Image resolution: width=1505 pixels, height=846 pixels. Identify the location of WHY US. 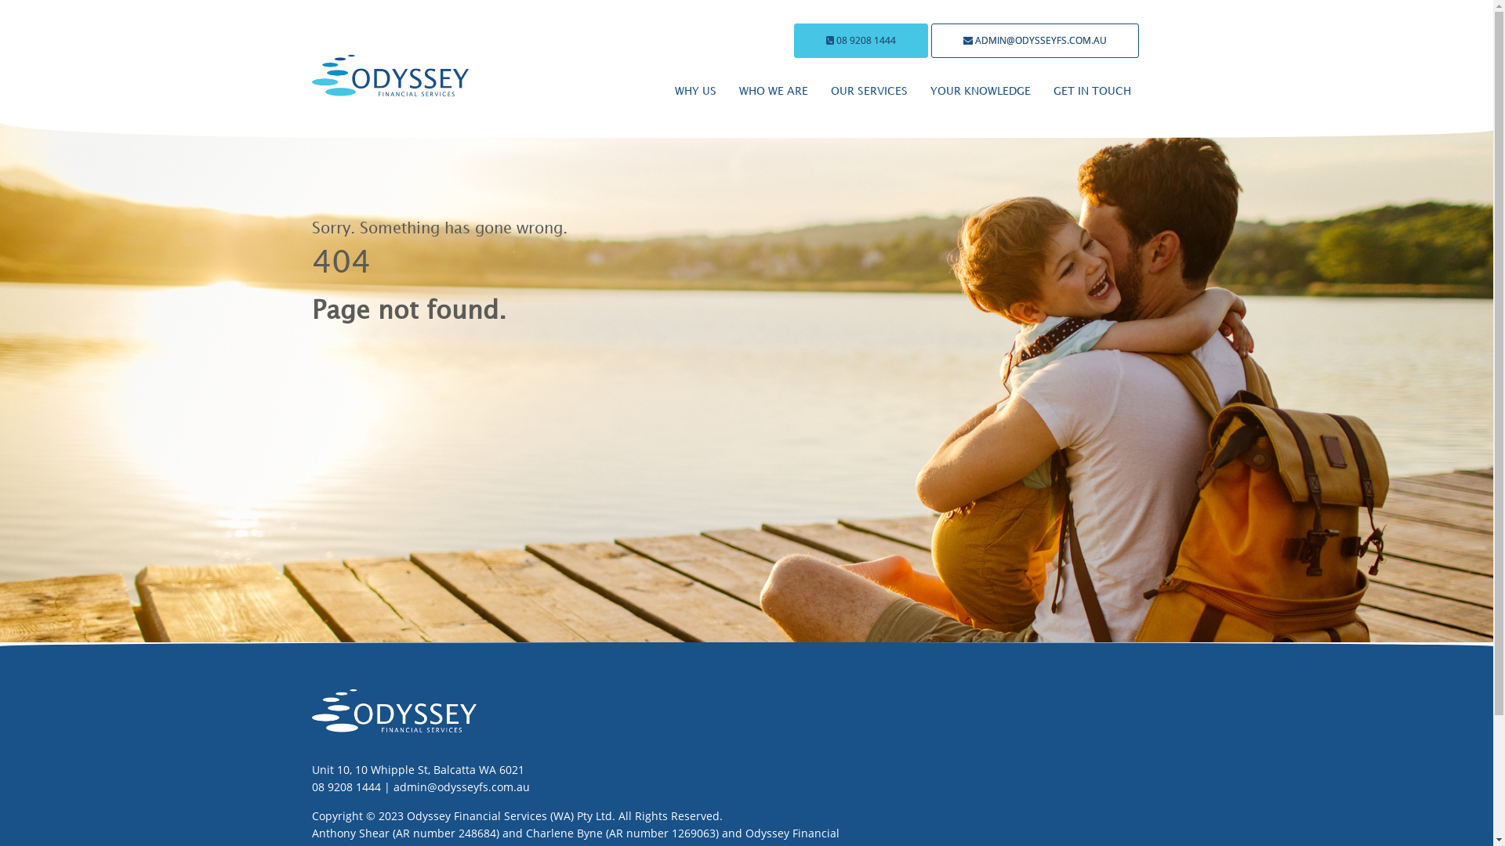
(694, 92).